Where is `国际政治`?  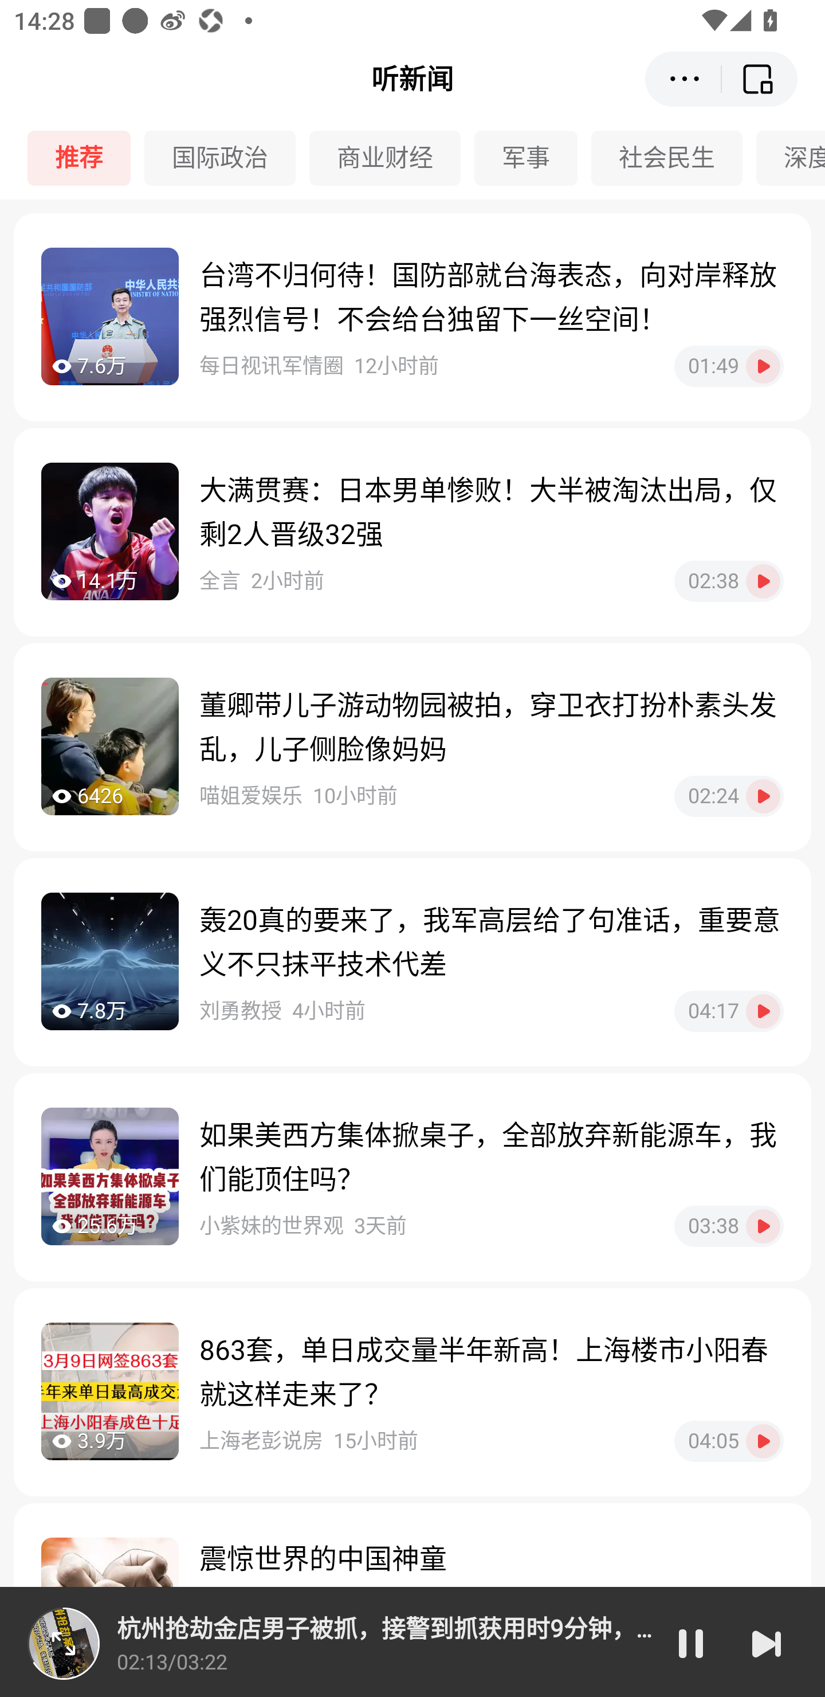
国际政治 is located at coordinates (227, 158).